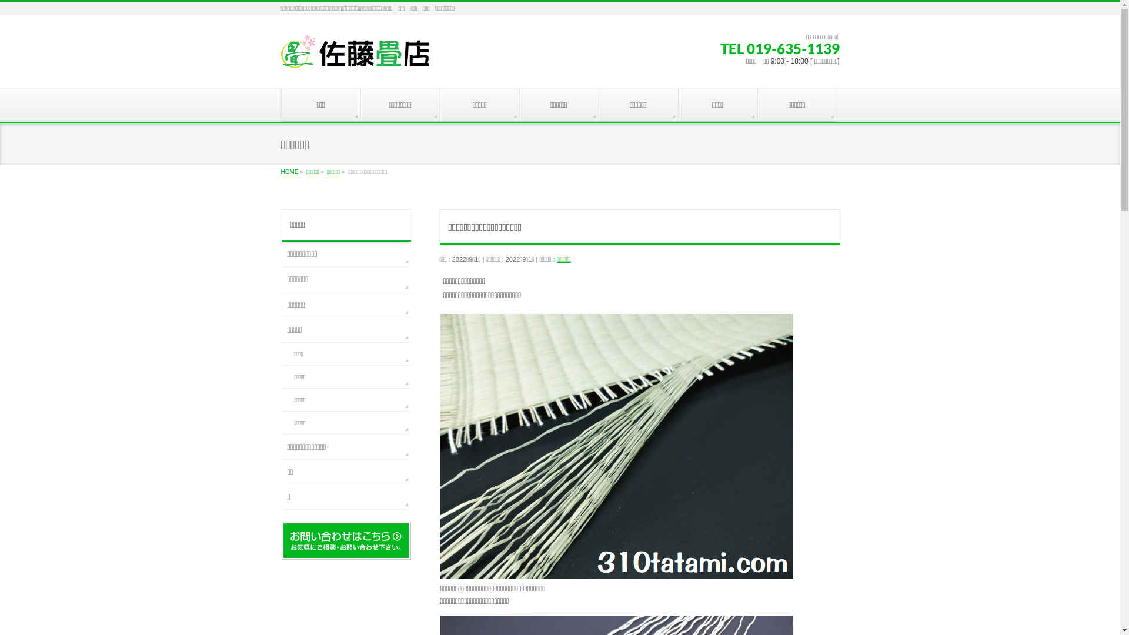  I want to click on HOME, so click(290, 172).